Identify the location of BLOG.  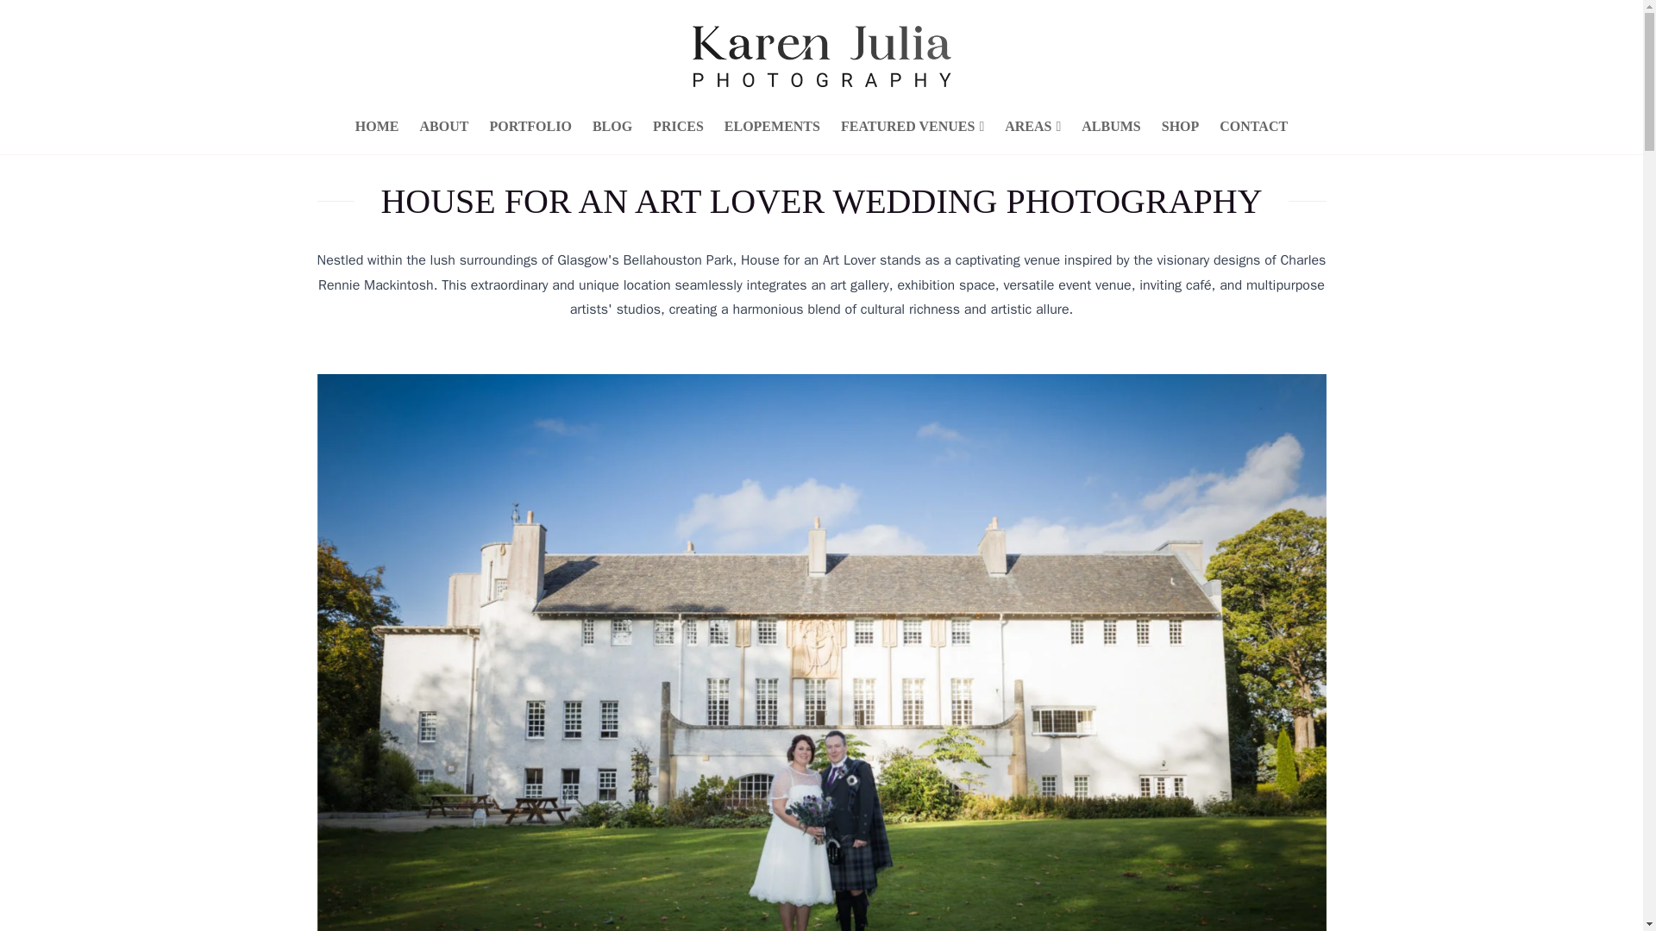
(612, 127).